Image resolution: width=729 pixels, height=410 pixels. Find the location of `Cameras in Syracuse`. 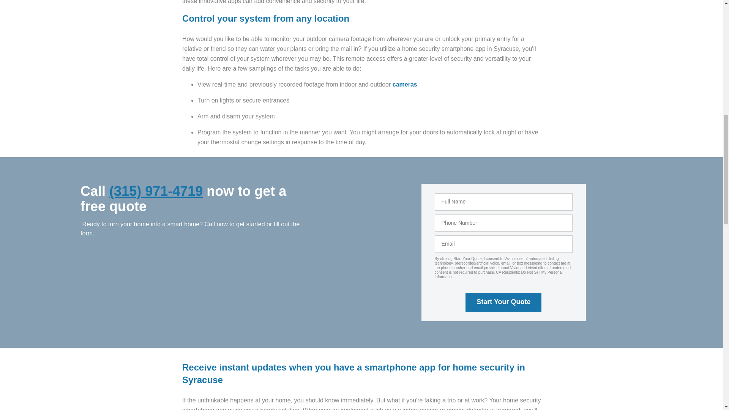

Cameras in Syracuse is located at coordinates (405, 84).